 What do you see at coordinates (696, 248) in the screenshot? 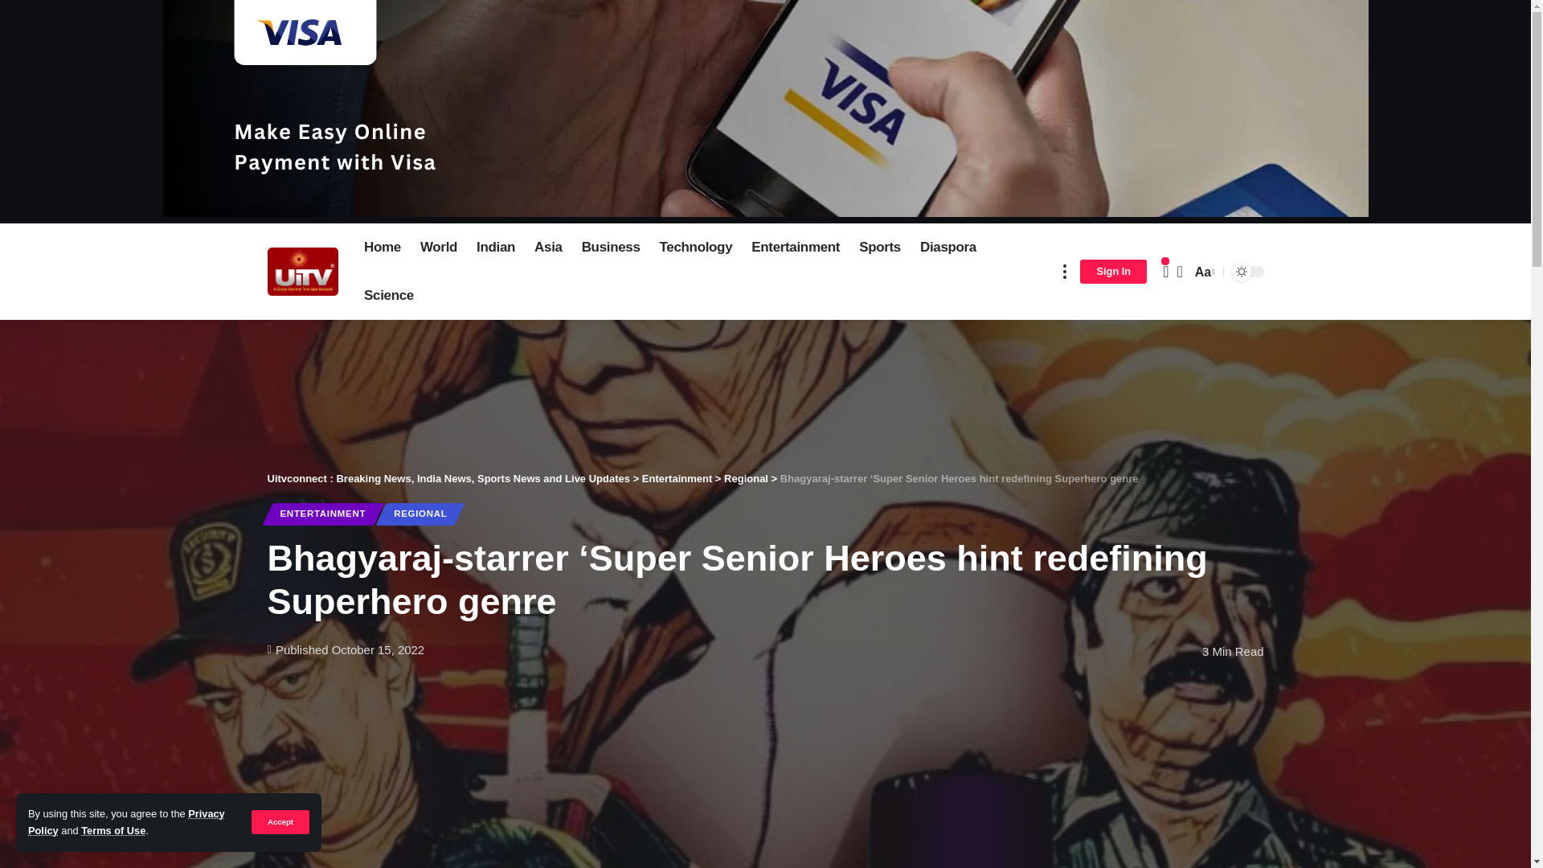
I see `Technology` at bounding box center [696, 248].